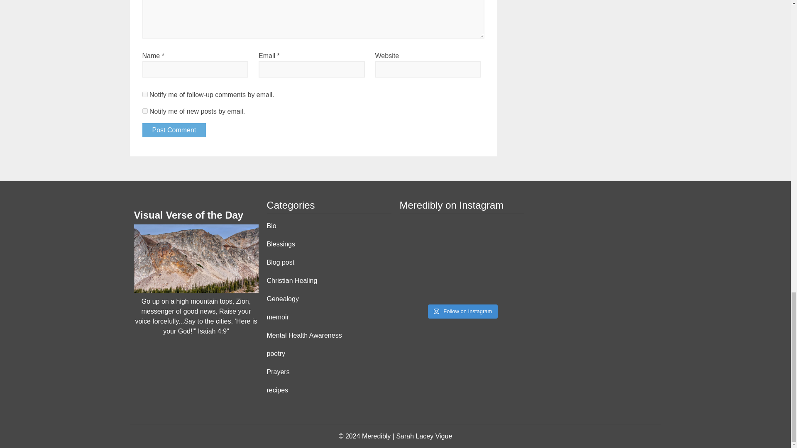 This screenshot has width=797, height=448. What do you see at coordinates (174, 130) in the screenshot?
I see `Post Comment` at bounding box center [174, 130].